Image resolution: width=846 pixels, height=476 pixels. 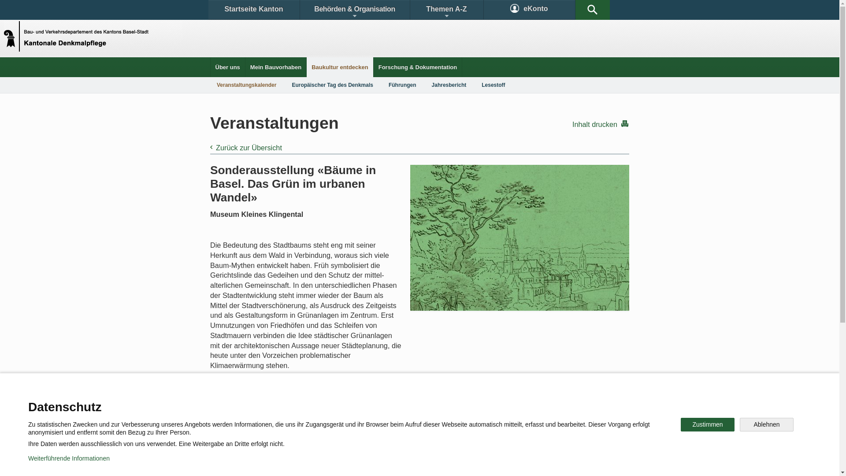 What do you see at coordinates (318, 434) in the screenshot?
I see `Facebook` at bounding box center [318, 434].